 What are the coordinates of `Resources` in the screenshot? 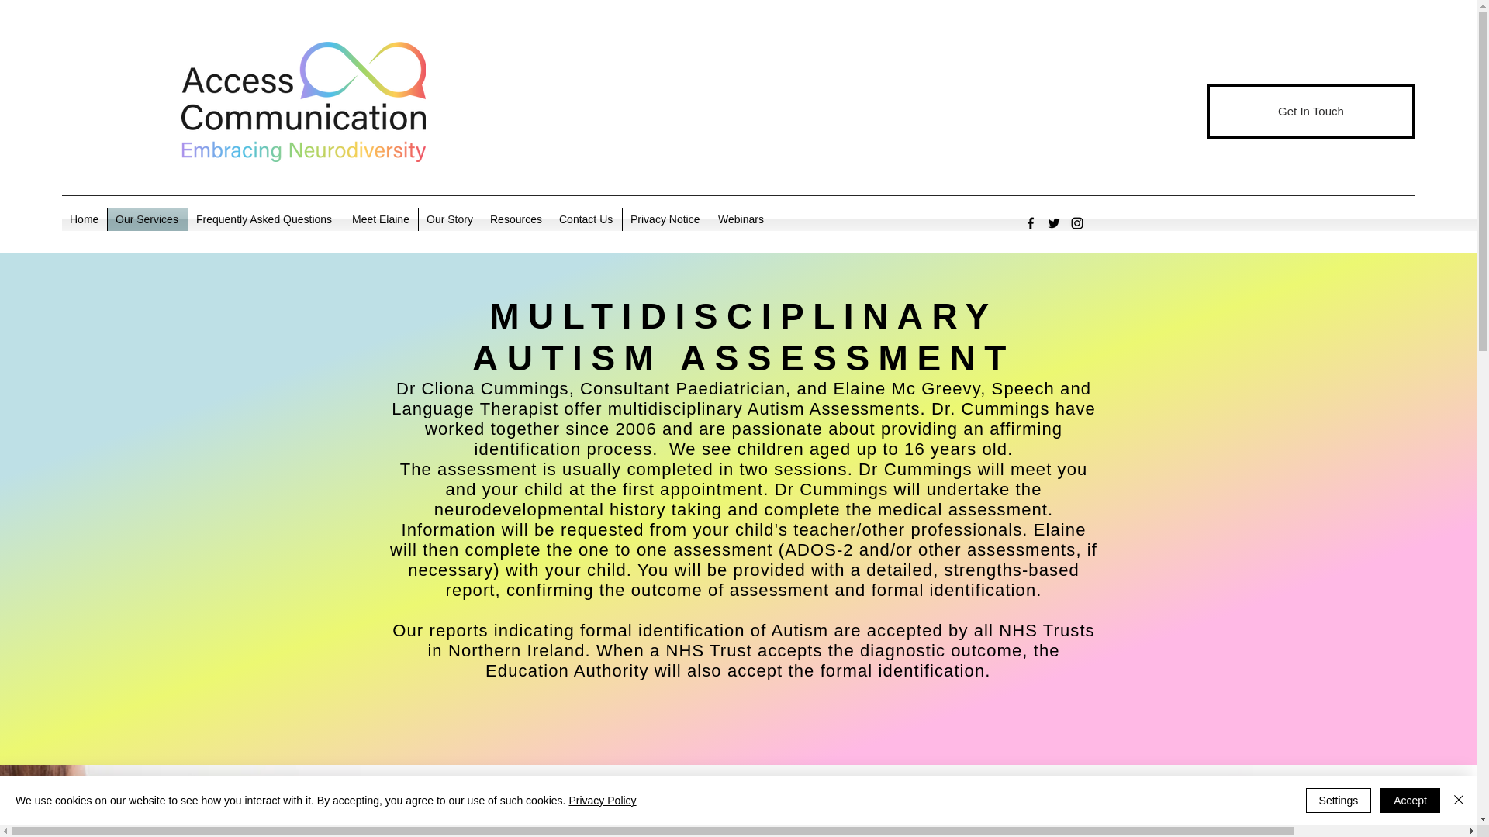 It's located at (516, 219).